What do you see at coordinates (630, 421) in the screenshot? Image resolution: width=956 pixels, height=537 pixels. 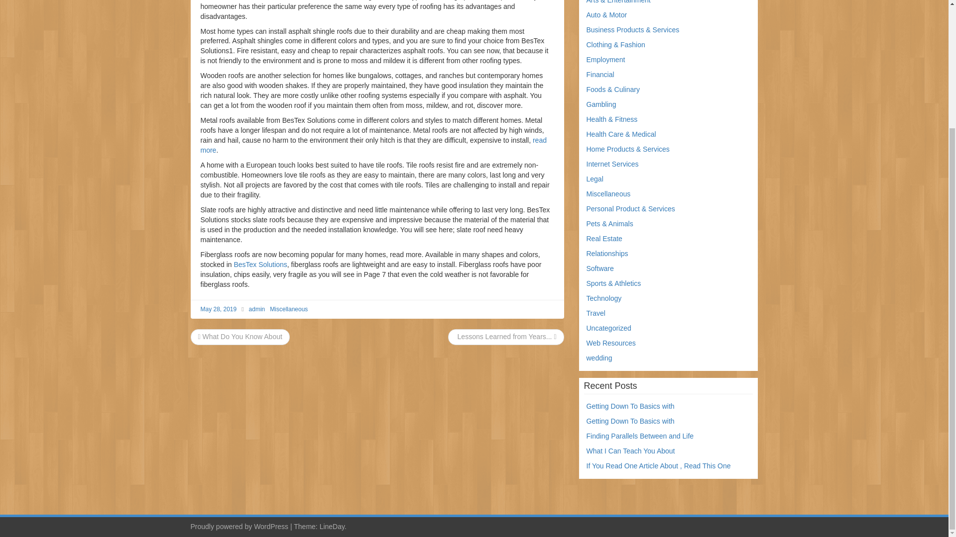 I see `Getting Down To Basics with` at bounding box center [630, 421].